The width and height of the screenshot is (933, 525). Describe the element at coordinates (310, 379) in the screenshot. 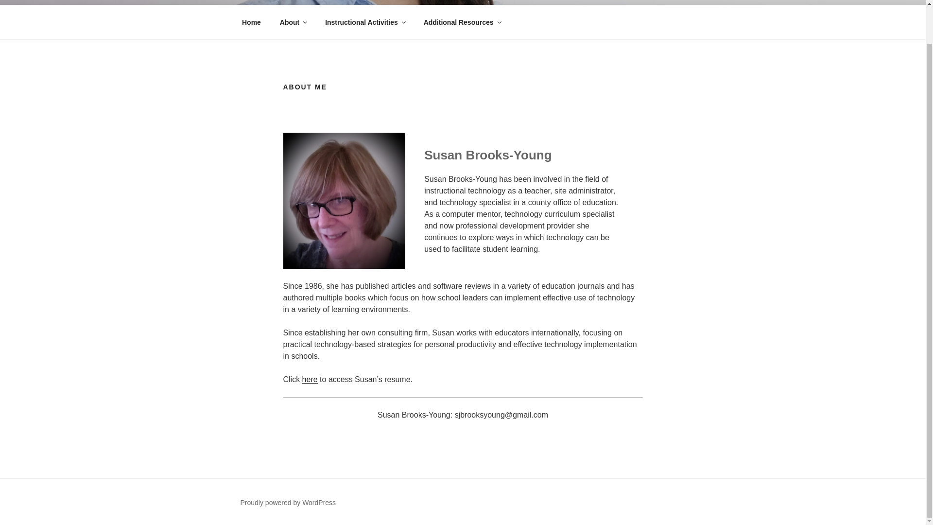

I see `here` at that location.